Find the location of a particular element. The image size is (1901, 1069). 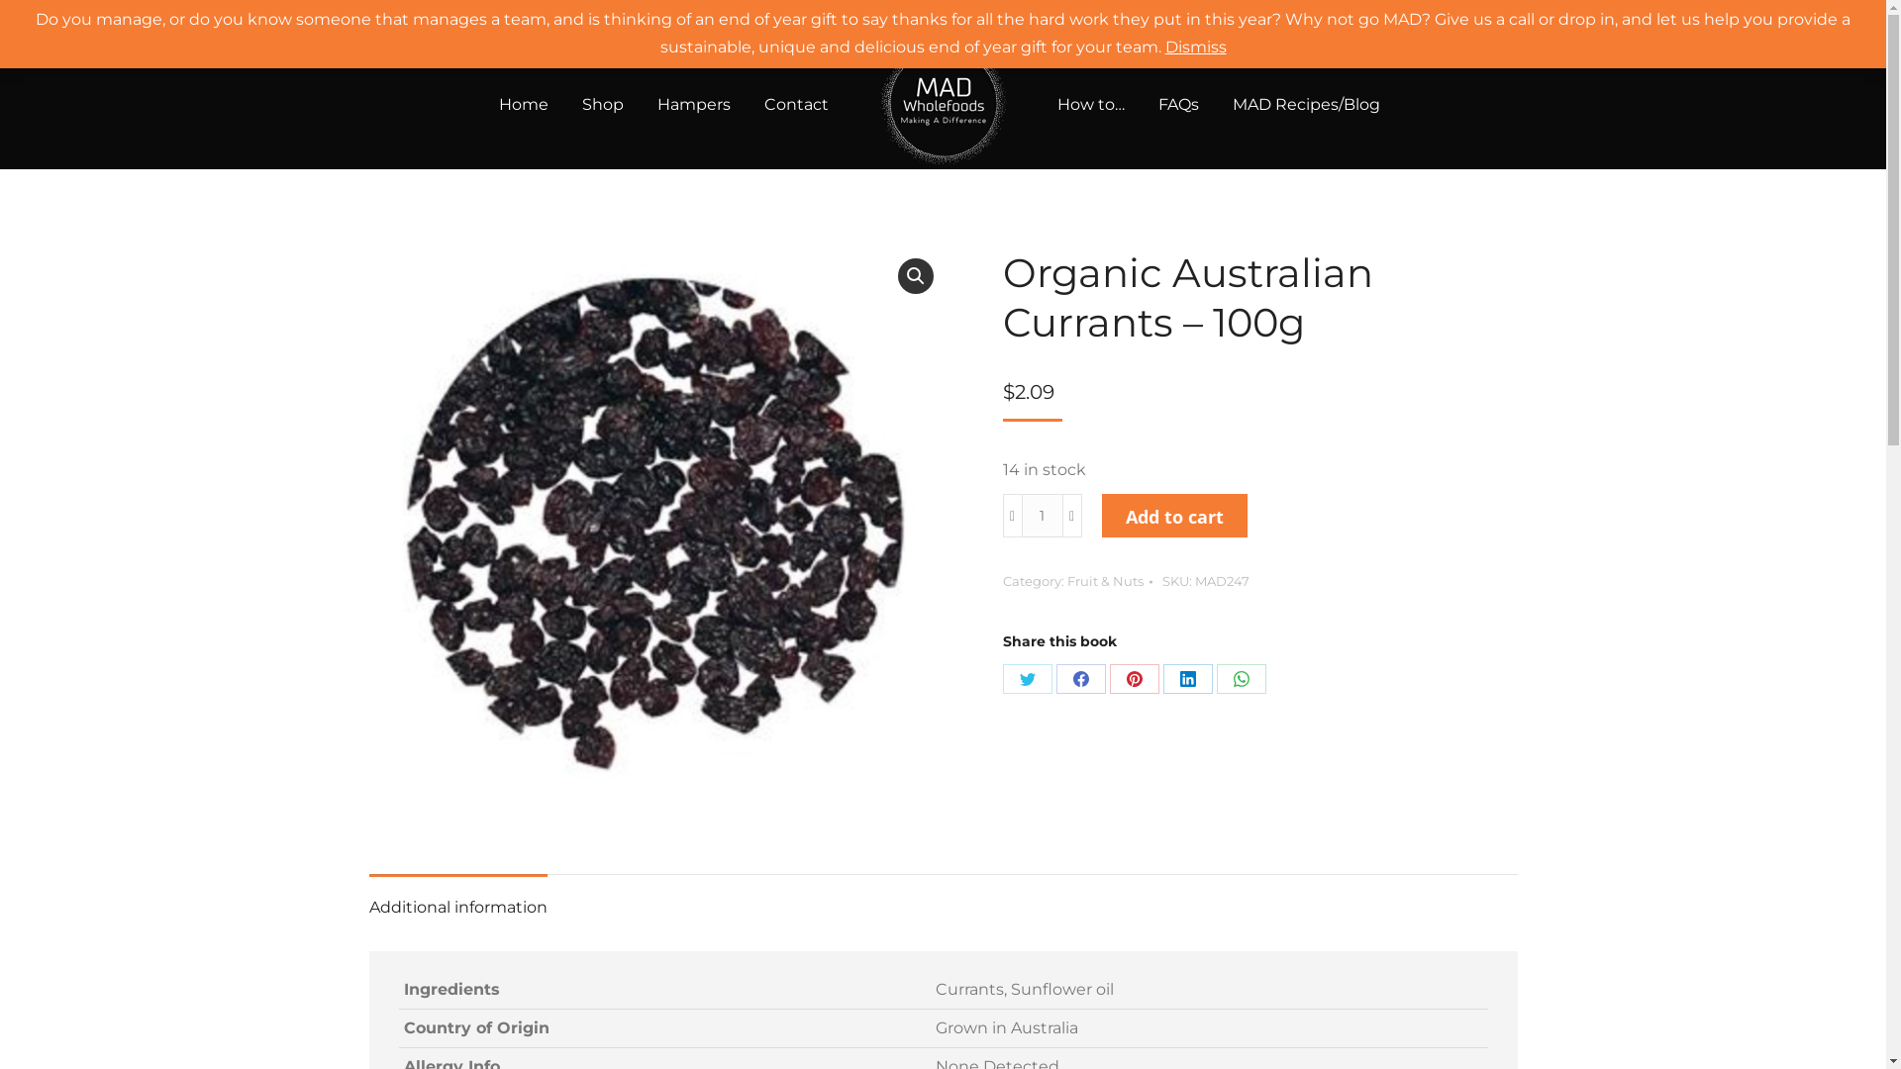

Leave a review is located at coordinates (909, 20).